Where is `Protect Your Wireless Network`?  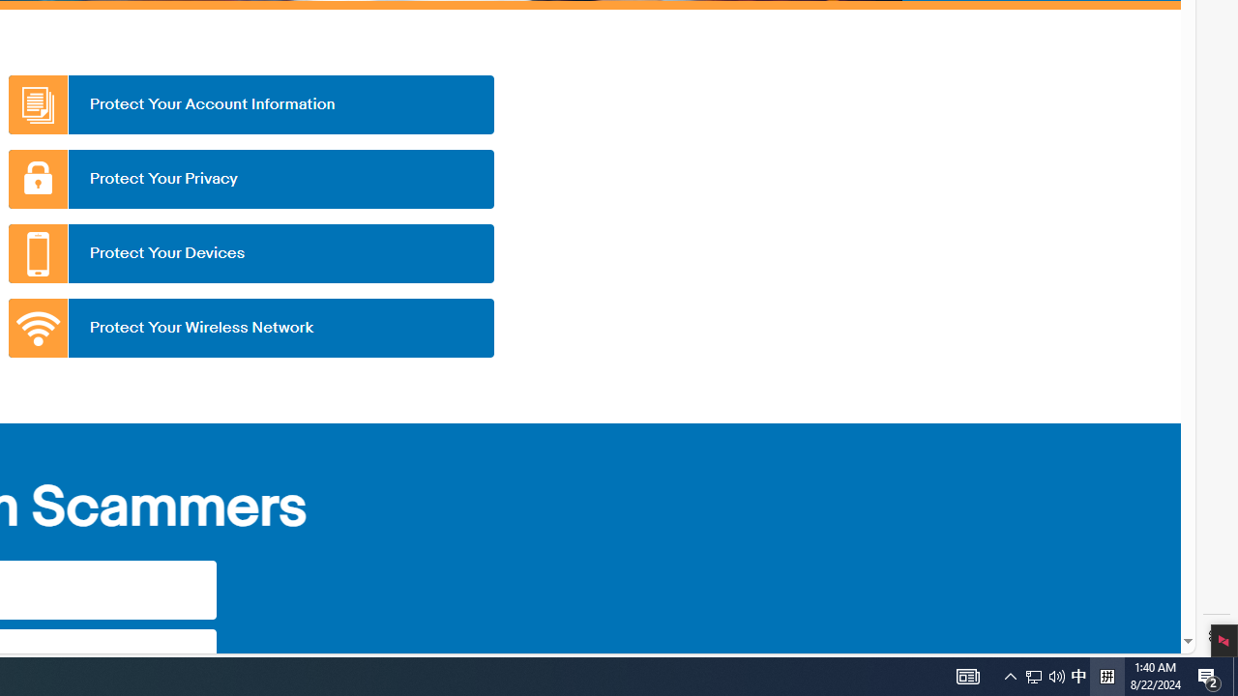 Protect Your Wireless Network is located at coordinates (251, 328).